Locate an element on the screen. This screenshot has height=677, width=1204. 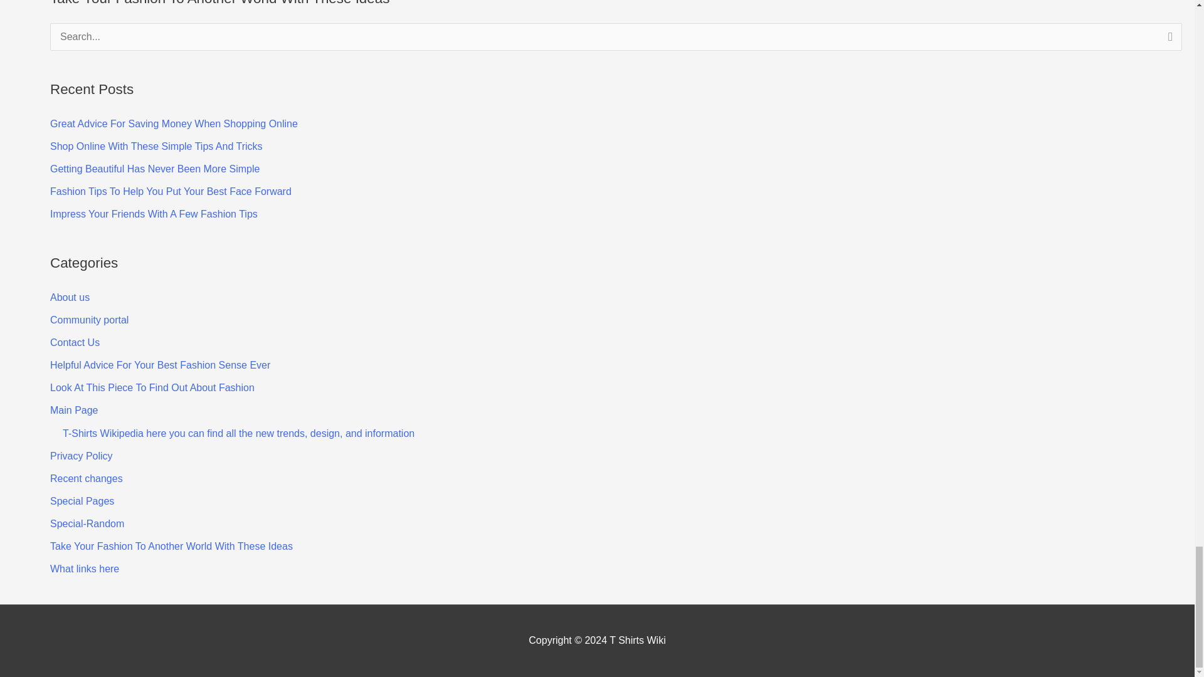
Look At This Piece To Find Out About Fashion is located at coordinates (152, 387).